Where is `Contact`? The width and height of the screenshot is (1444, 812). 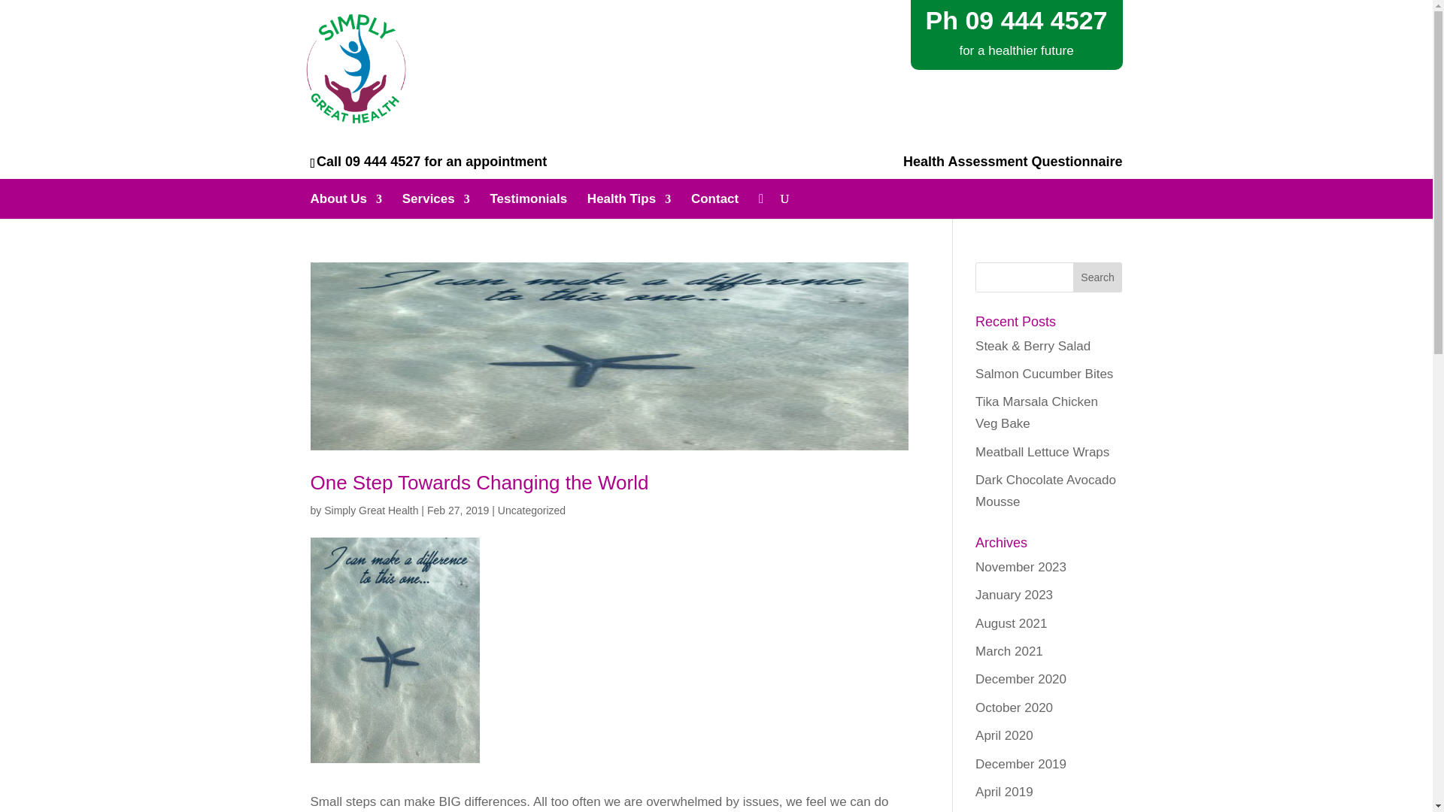
Contact is located at coordinates (714, 205).